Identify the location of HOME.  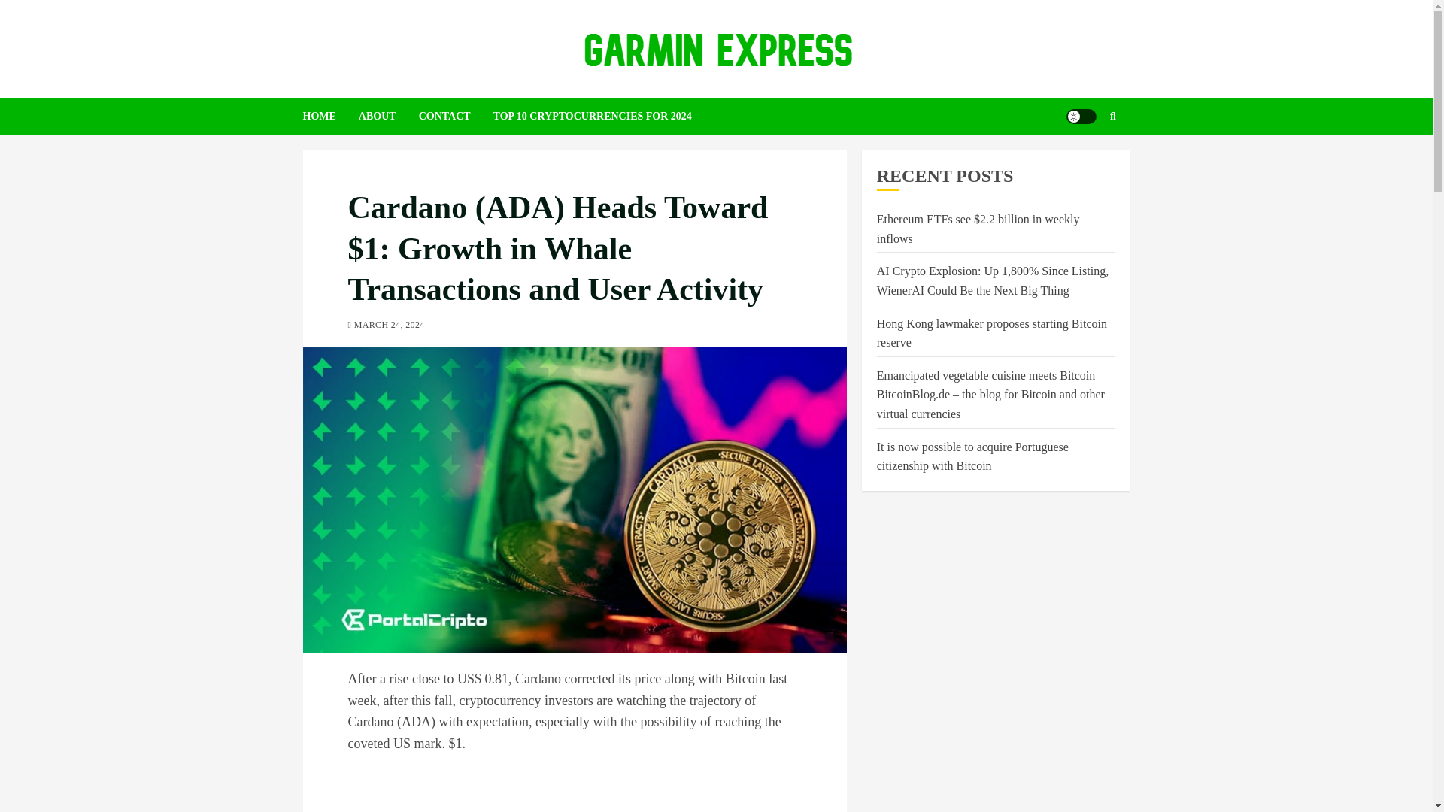
(329, 116).